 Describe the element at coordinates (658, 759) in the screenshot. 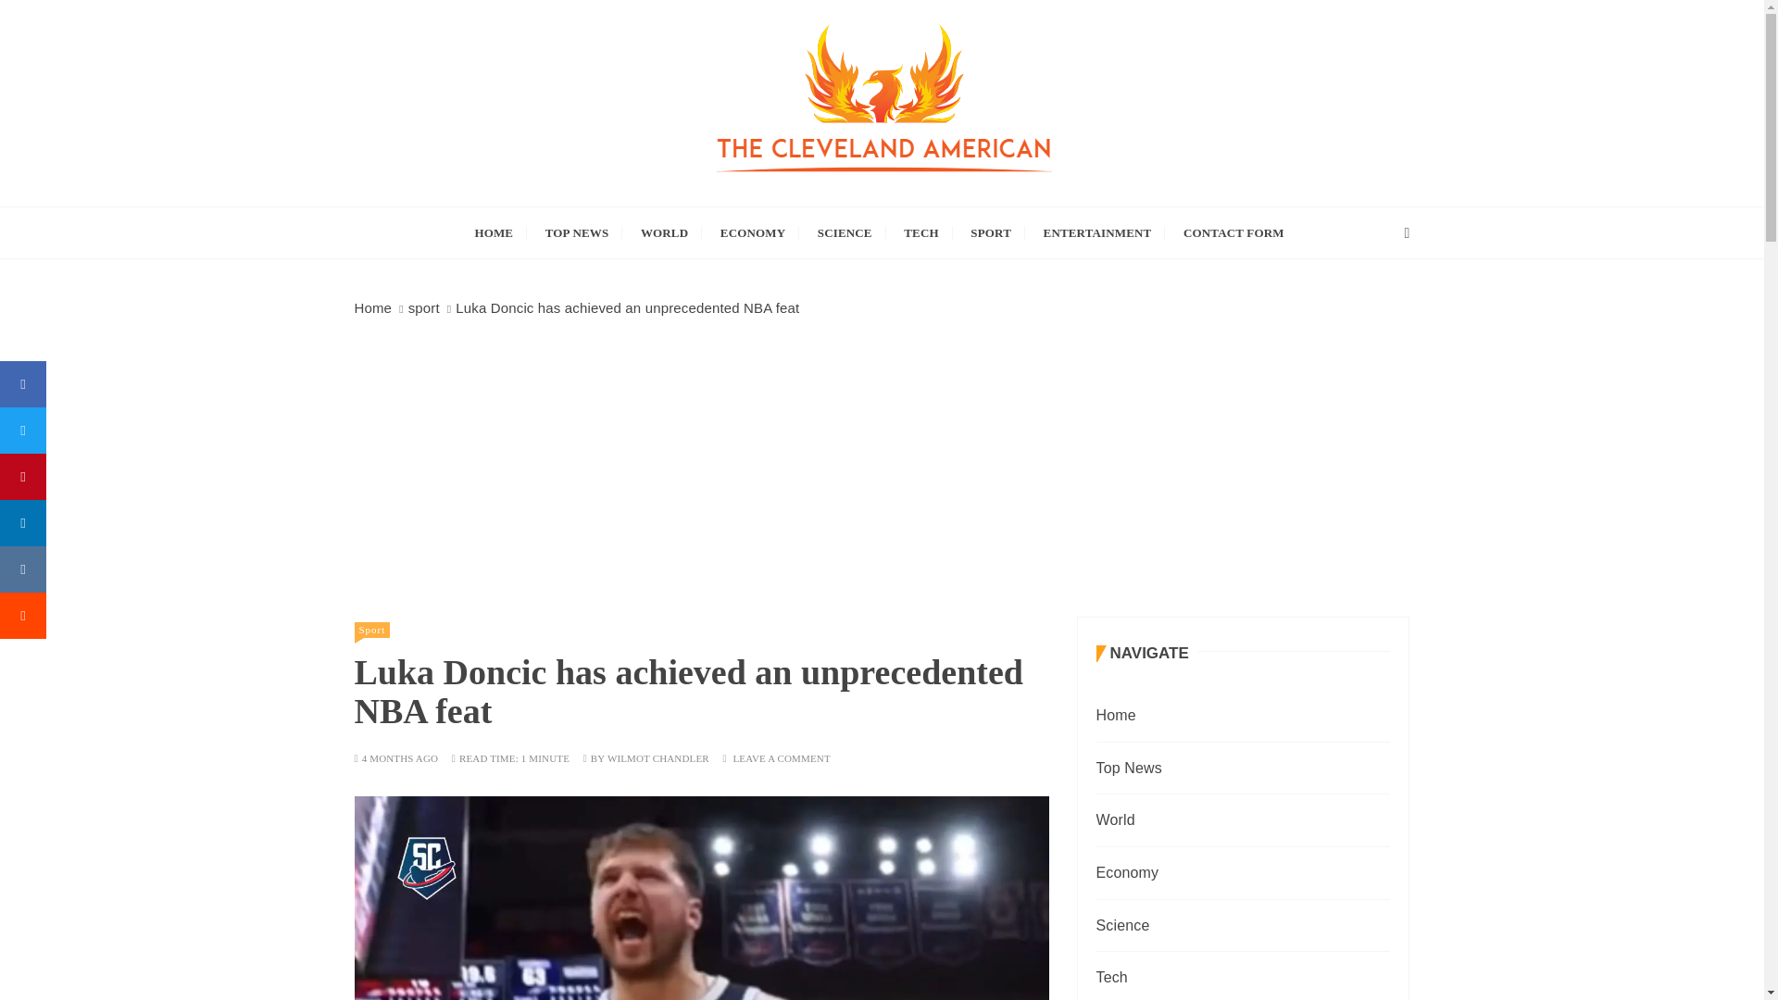

I see `WILMOT CHANDLER` at that location.